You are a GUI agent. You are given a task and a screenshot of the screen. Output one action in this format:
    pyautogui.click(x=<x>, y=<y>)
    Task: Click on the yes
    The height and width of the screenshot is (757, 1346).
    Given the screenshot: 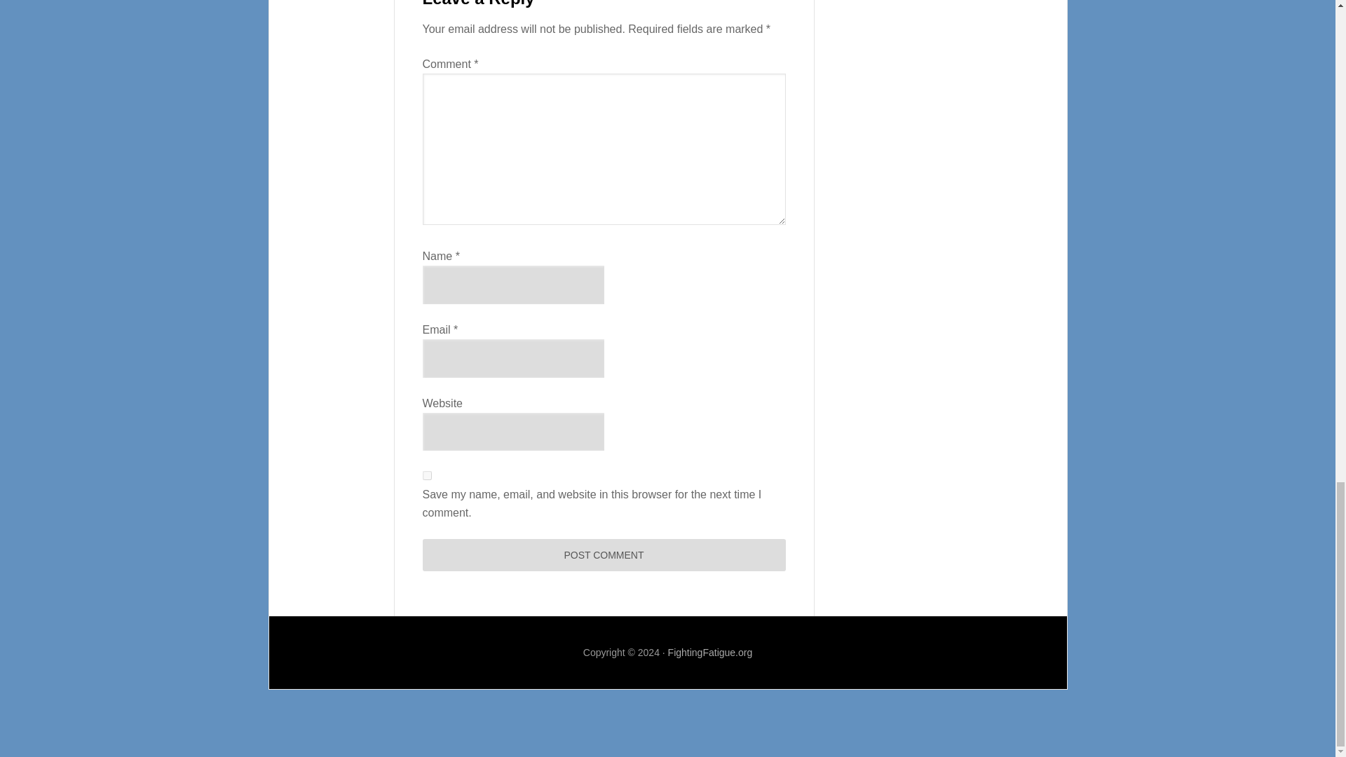 What is the action you would take?
    pyautogui.click(x=426, y=475)
    